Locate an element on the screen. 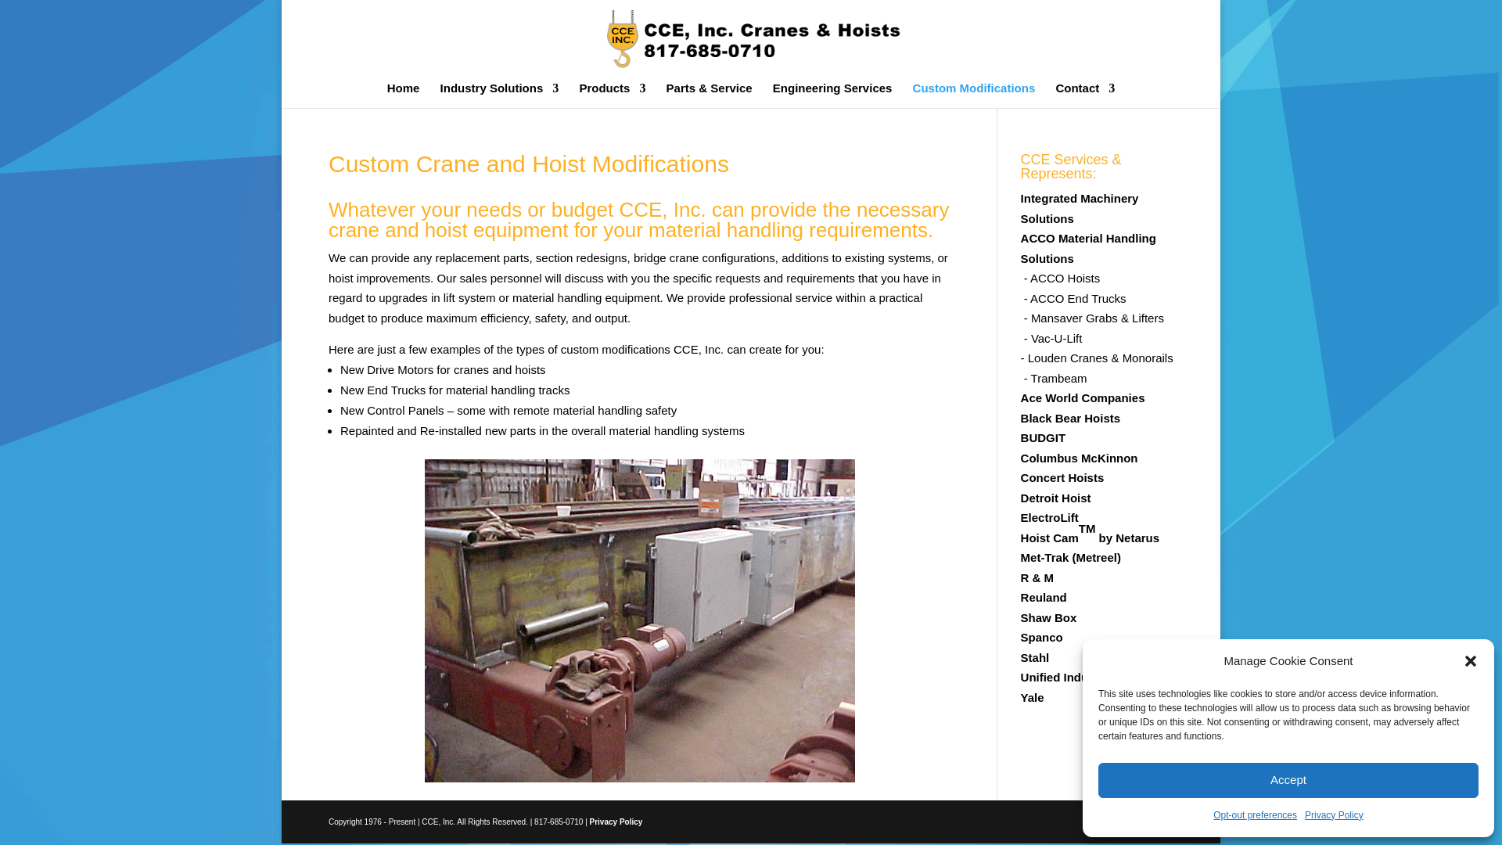 The image size is (1502, 845). Custom Modifications is located at coordinates (975, 95).